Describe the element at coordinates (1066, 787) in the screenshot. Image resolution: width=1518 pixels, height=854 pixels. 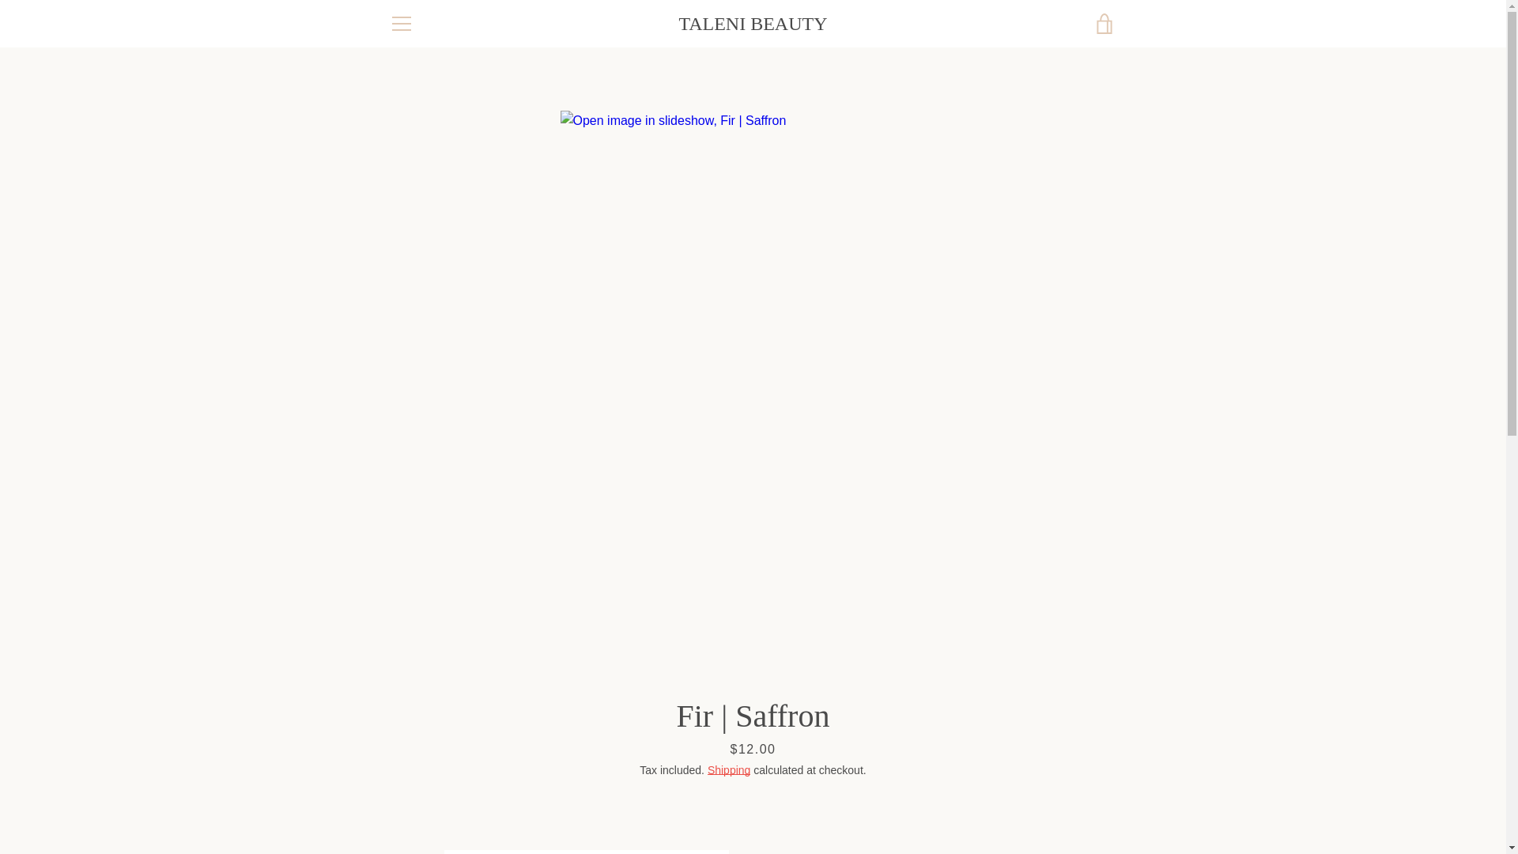
I see `Google Pay` at that location.